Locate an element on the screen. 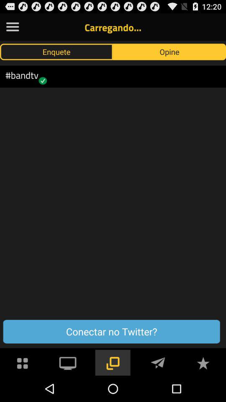 The height and width of the screenshot is (402, 226). launch the button above the conectar no twitter? is located at coordinates (169, 52).